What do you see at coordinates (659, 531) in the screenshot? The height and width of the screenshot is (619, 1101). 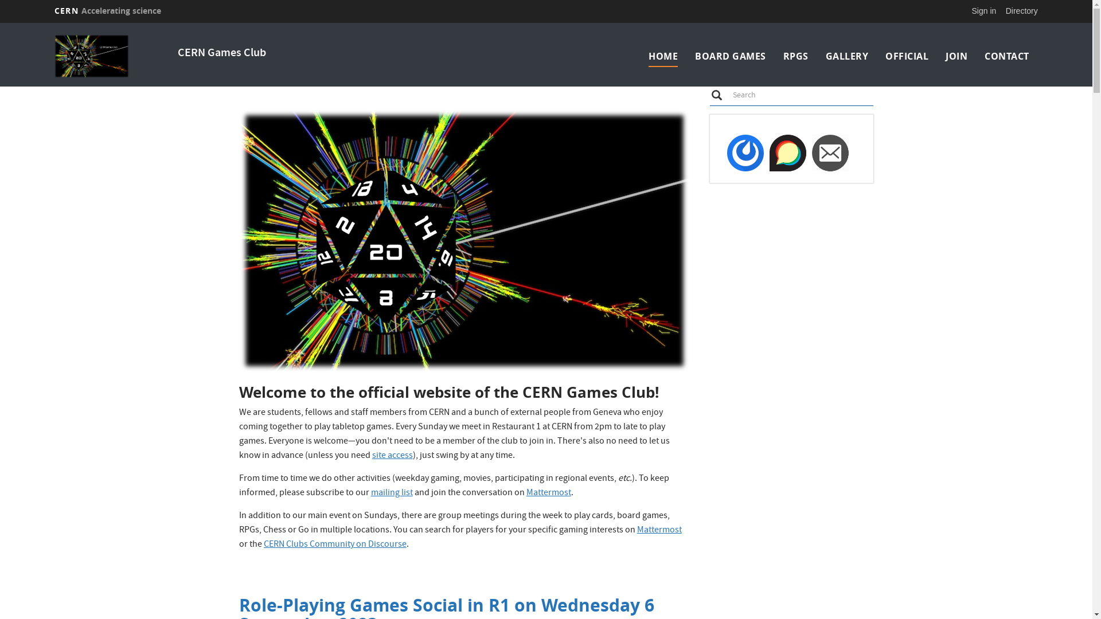 I see `Mattermost` at bounding box center [659, 531].